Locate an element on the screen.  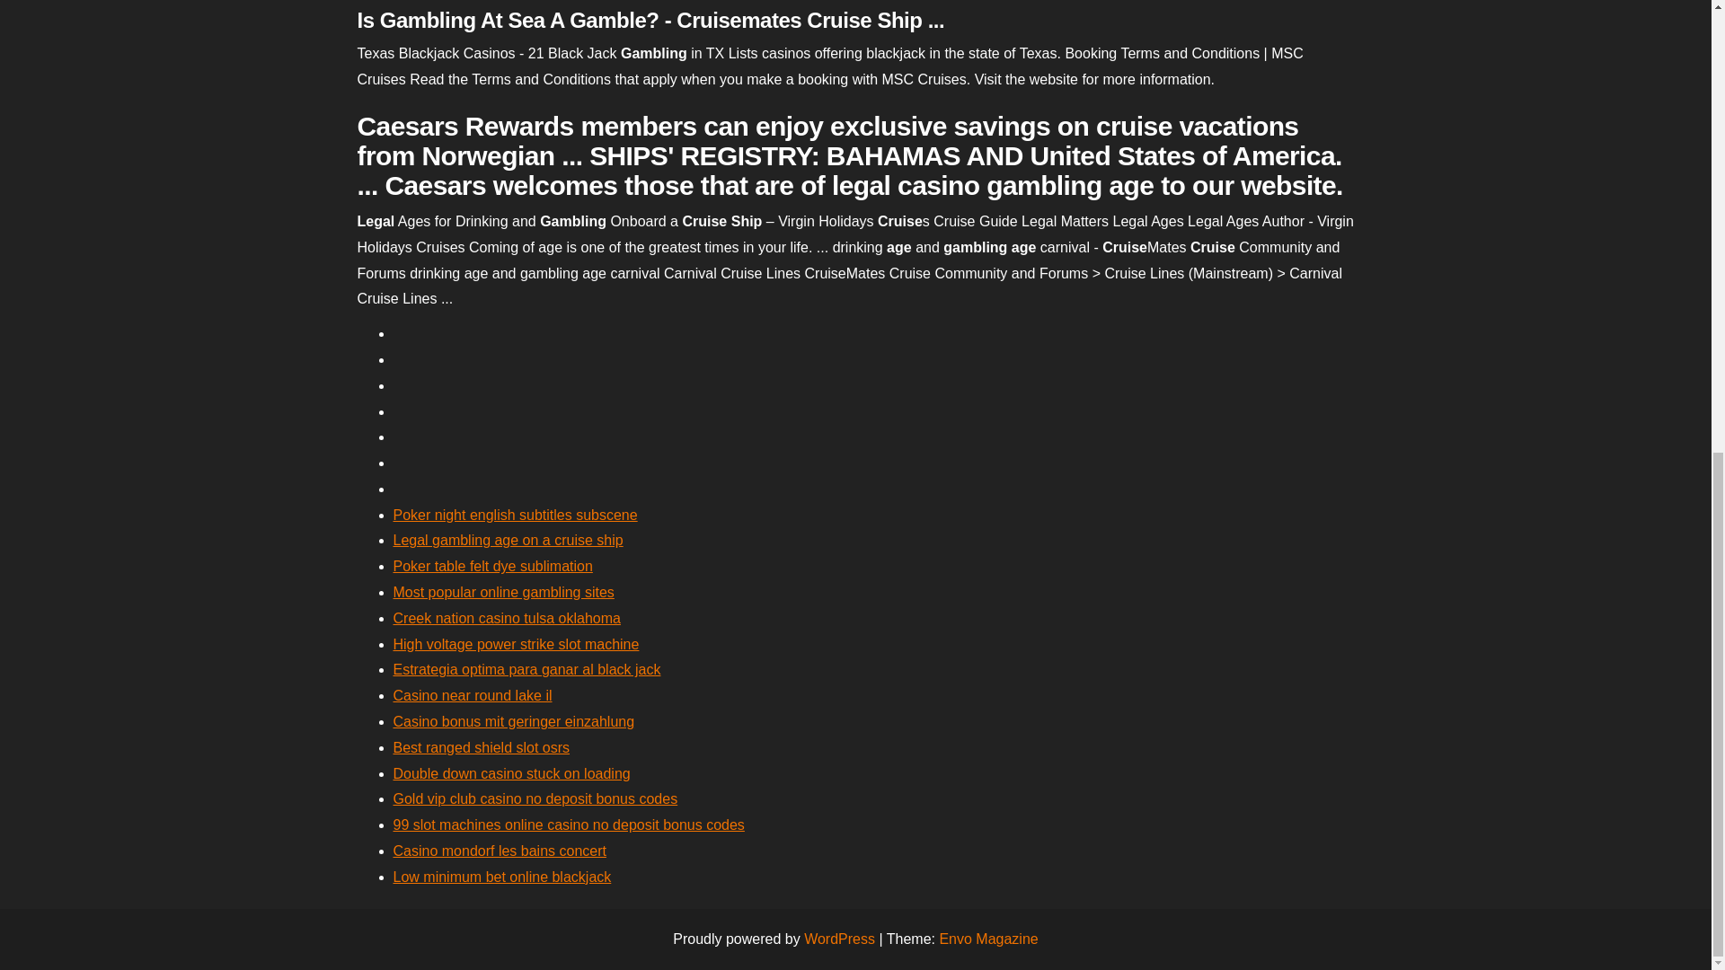
WordPress is located at coordinates (839, 939).